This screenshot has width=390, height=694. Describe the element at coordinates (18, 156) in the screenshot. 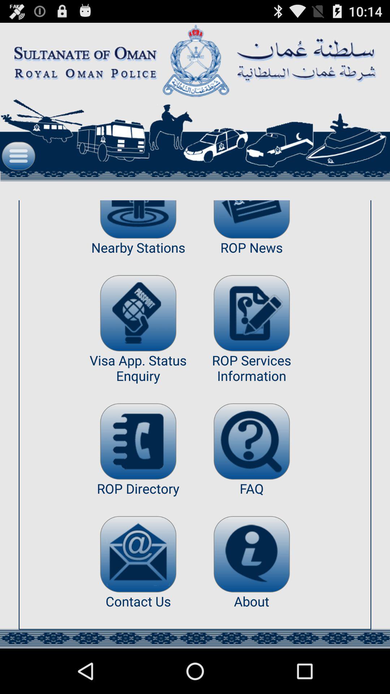

I see `open menu` at that location.